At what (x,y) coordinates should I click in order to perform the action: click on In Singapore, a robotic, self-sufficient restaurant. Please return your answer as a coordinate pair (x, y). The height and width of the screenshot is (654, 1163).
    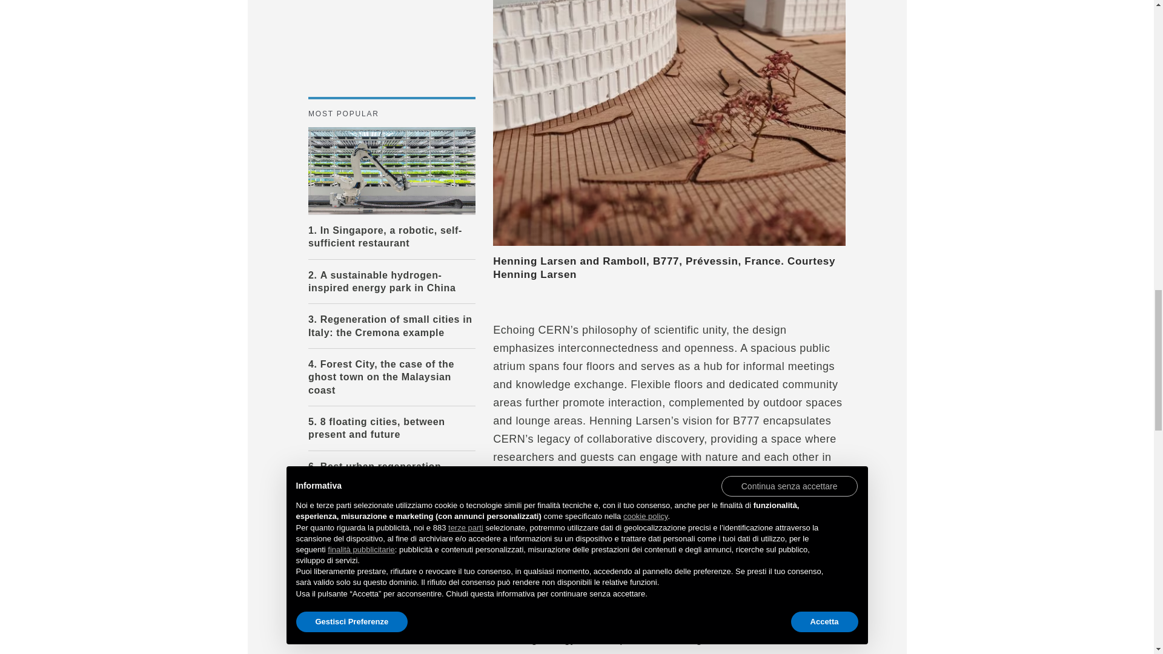
    Looking at the image, I should click on (391, 170).